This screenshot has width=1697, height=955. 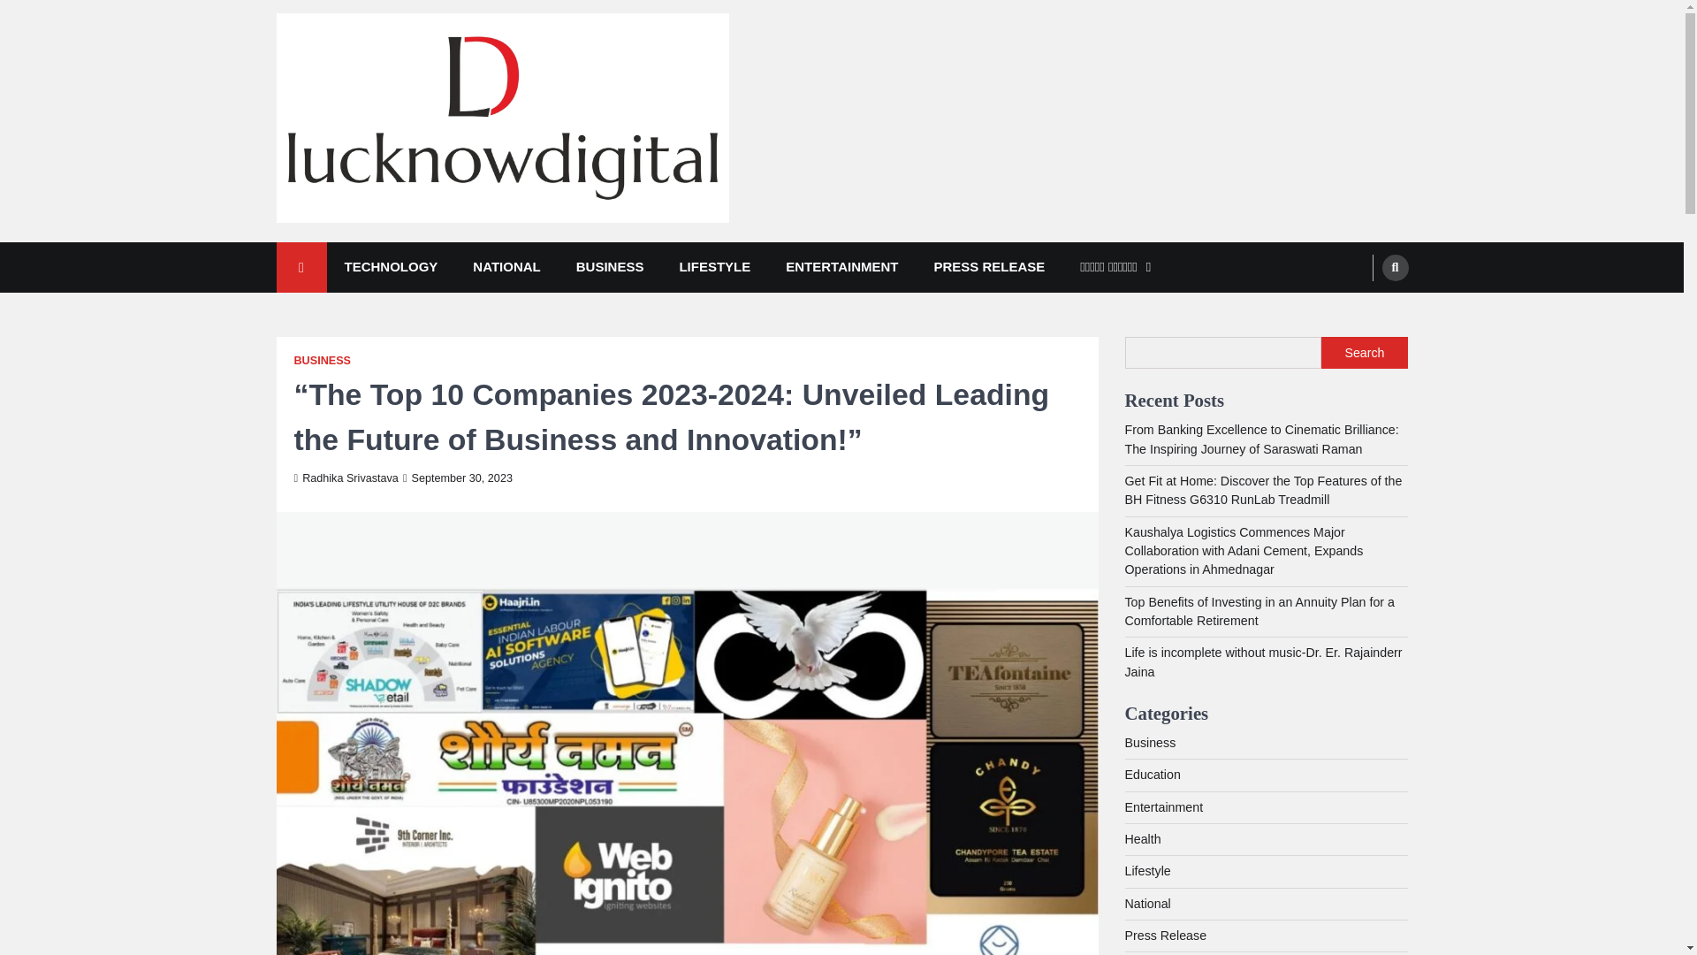 What do you see at coordinates (345, 477) in the screenshot?
I see `Radhika Srivastava` at bounding box center [345, 477].